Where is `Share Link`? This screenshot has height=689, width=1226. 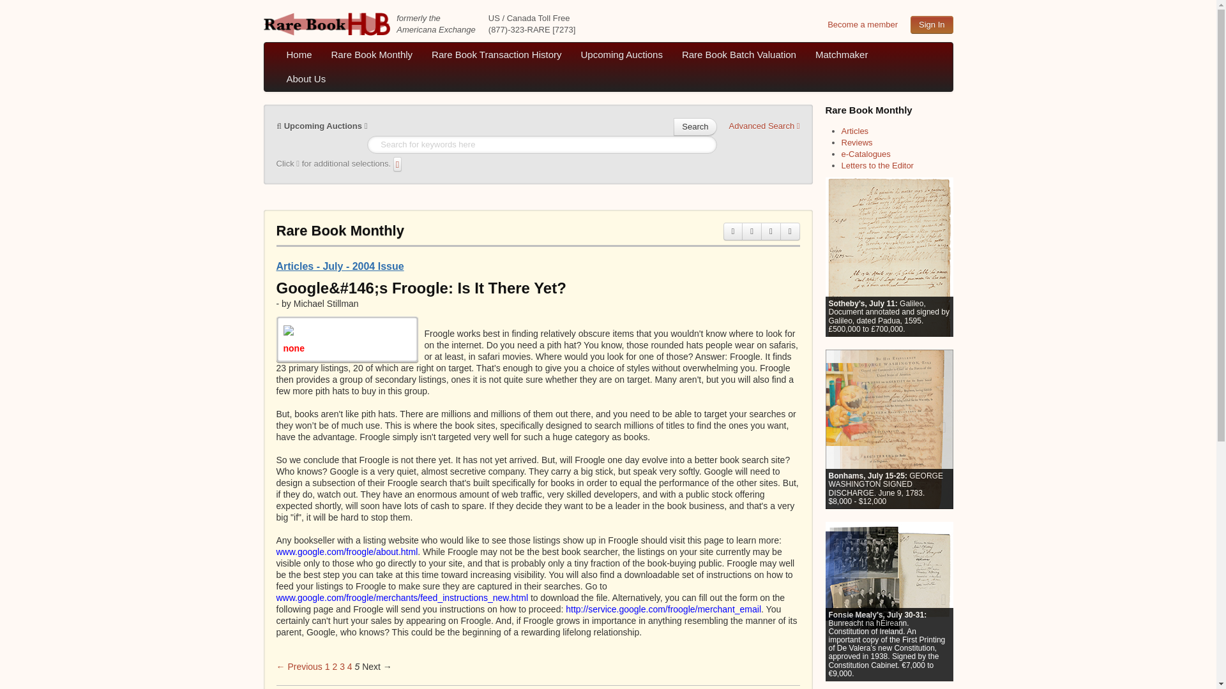
Share Link is located at coordinates (790, 231).